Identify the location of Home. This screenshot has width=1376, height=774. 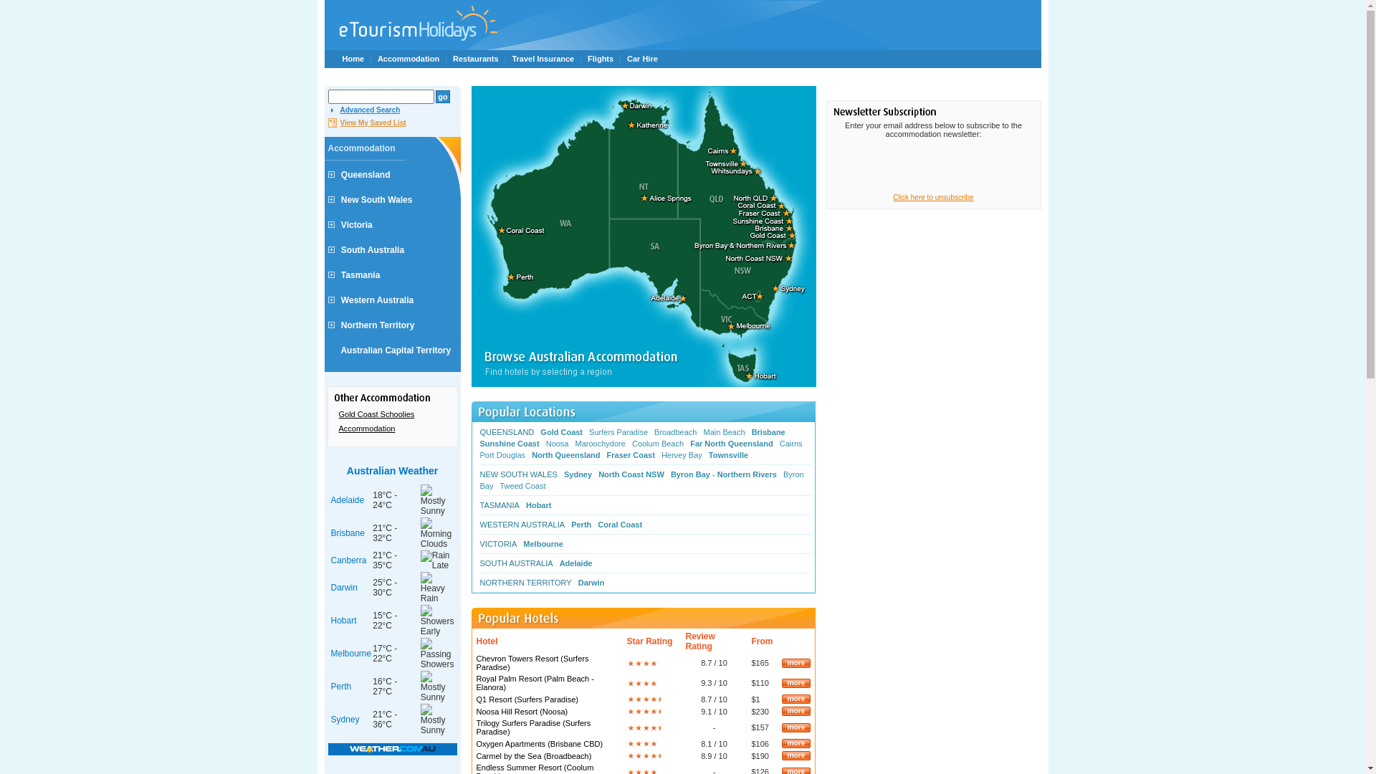
(354, 59).